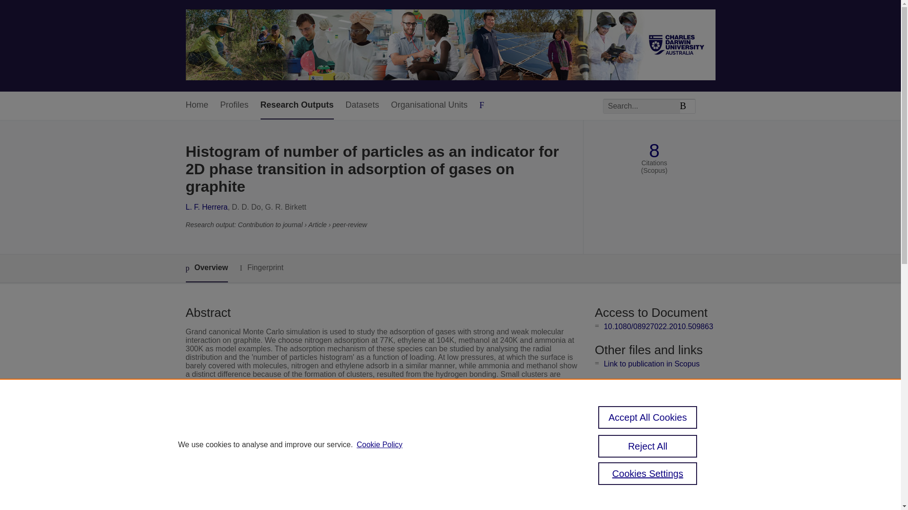 The image size is (908, 510). I want to click on Organisational Units, so click(429, 105).